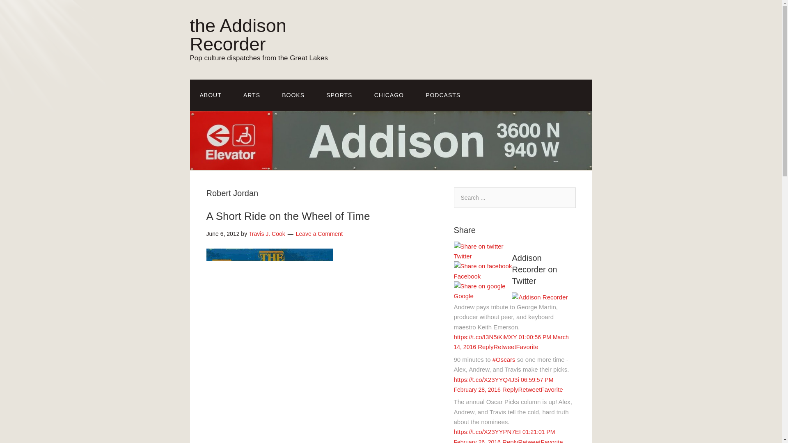 The width and height of the screenshot is (788, 443). I want to click on the Addison Recorder, so click(238, 34).